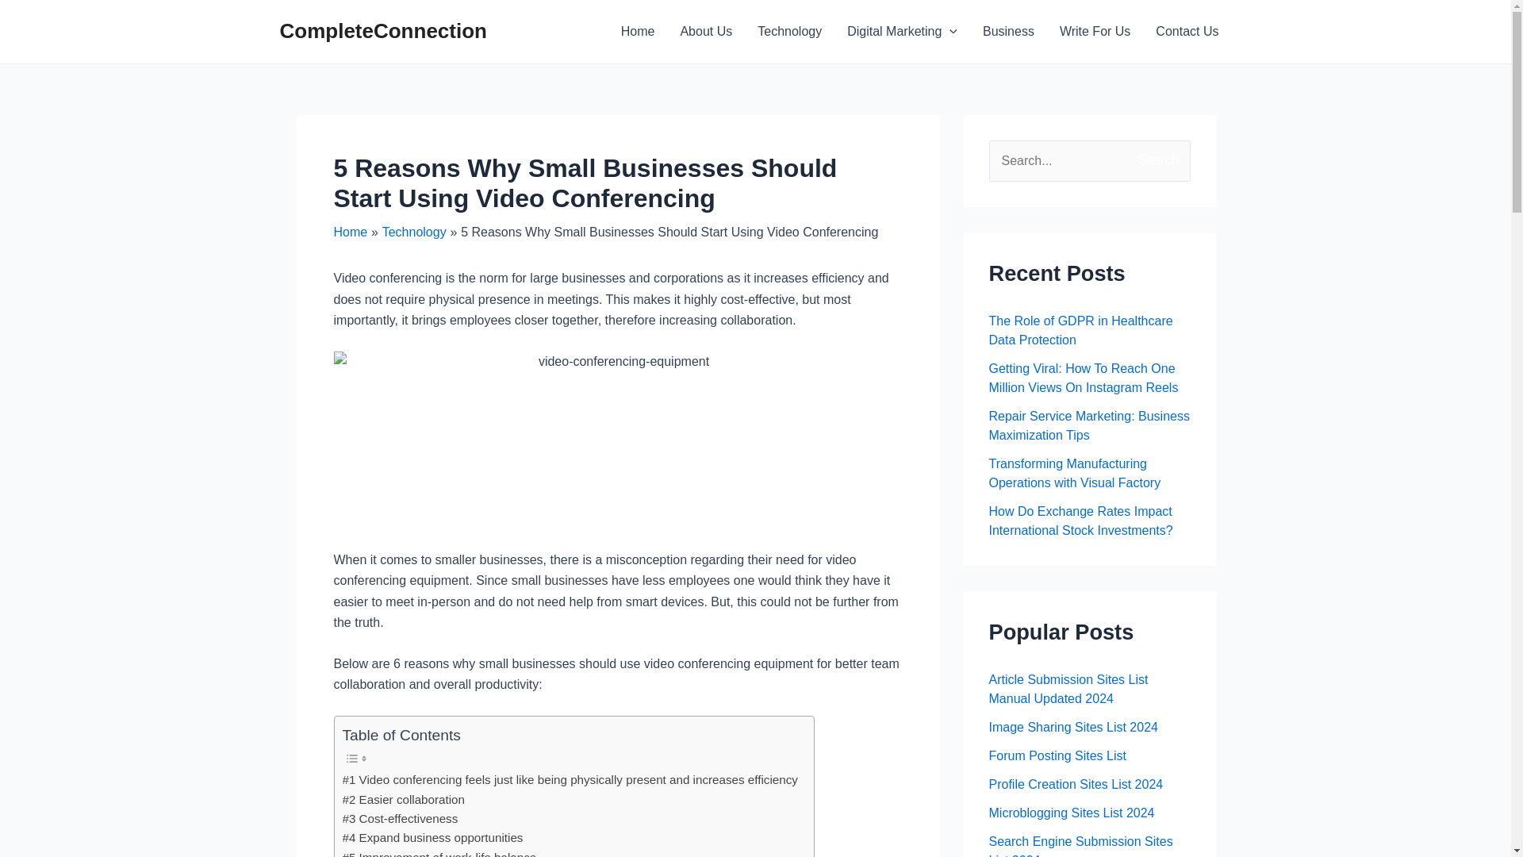 The image size is (1523, 857). Describe the element at coordinates (789, 32) in the screenshot. I see `Technology` at that location.